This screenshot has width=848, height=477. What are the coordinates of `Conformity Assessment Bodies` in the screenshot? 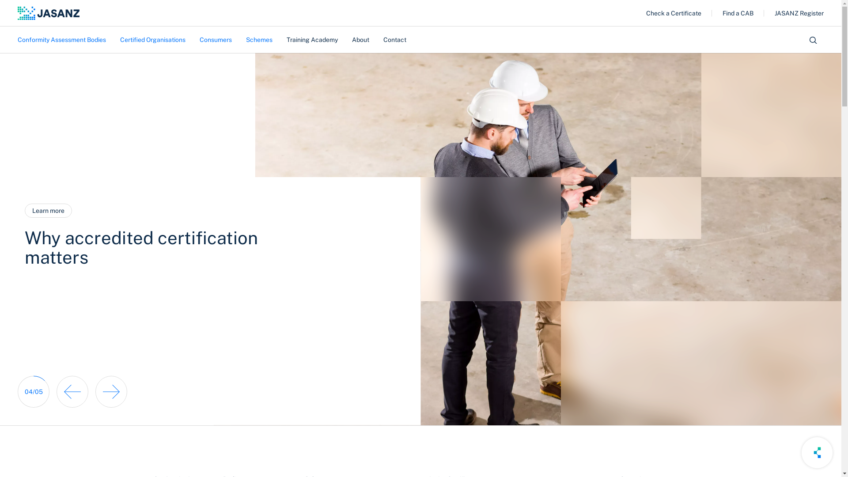 It's located at (65, 40).